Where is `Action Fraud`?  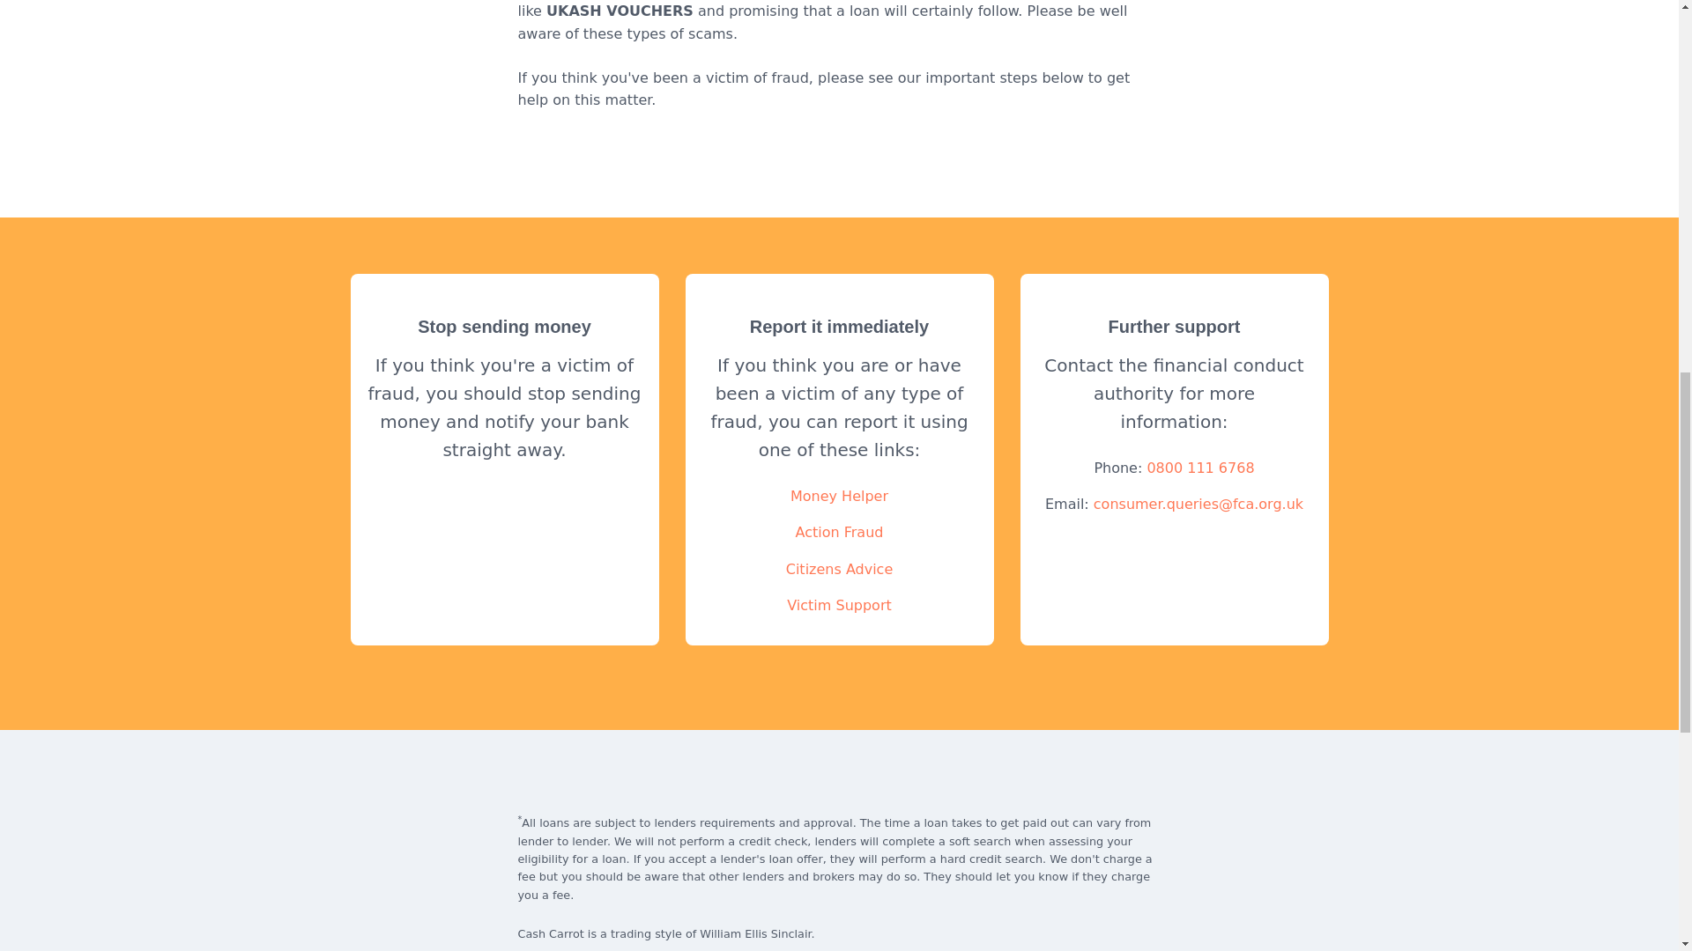
Action Fraud is located at coordinates (839, 532).